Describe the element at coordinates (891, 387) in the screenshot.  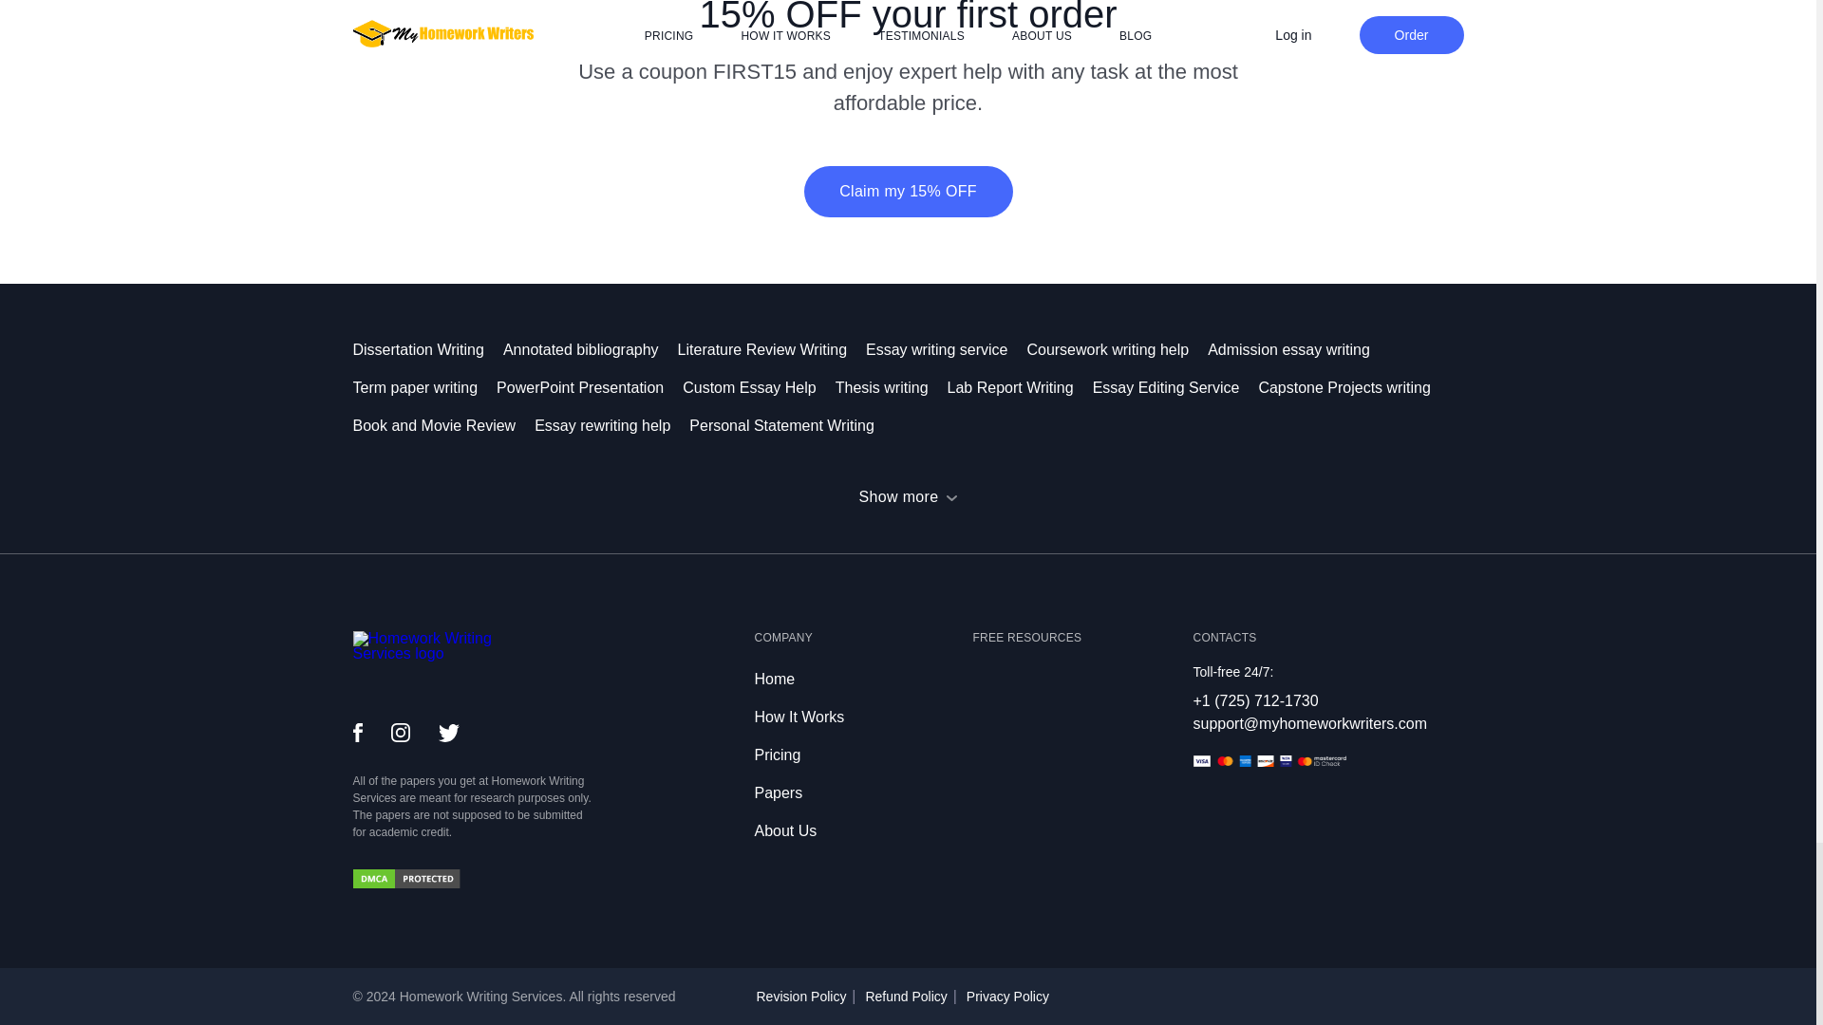
I see `Thesis writing` at that location.